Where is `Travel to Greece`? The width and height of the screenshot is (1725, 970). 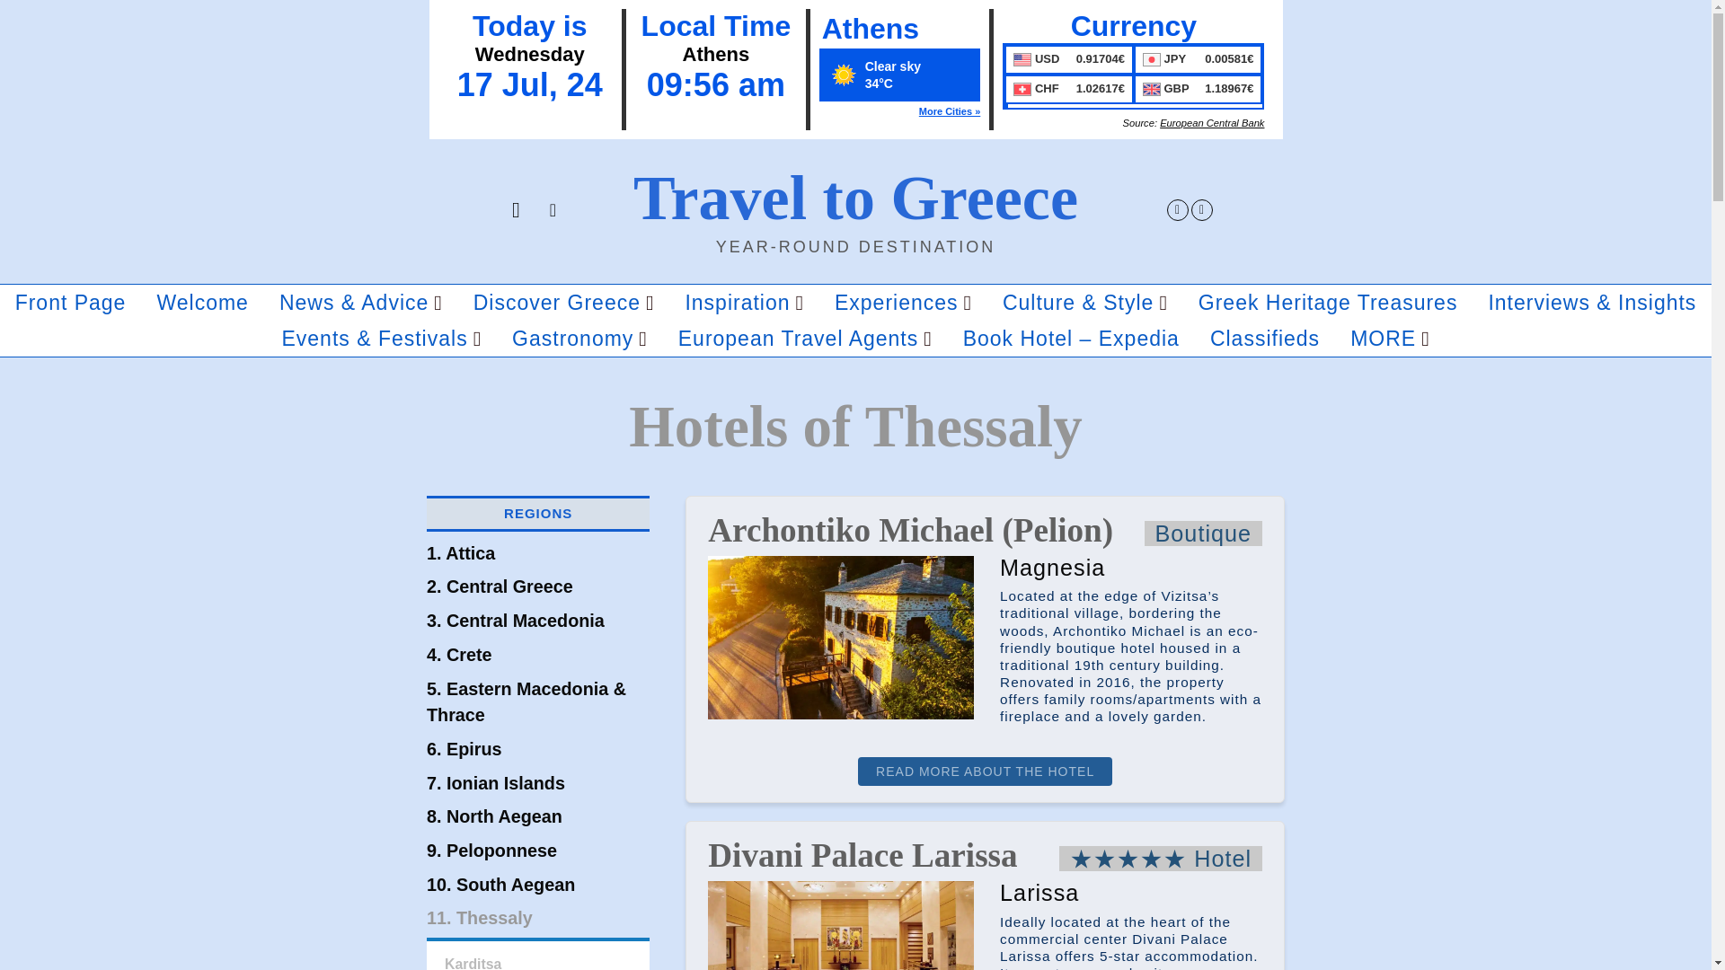 Travel to Greece is located at coordinates (855, 198).